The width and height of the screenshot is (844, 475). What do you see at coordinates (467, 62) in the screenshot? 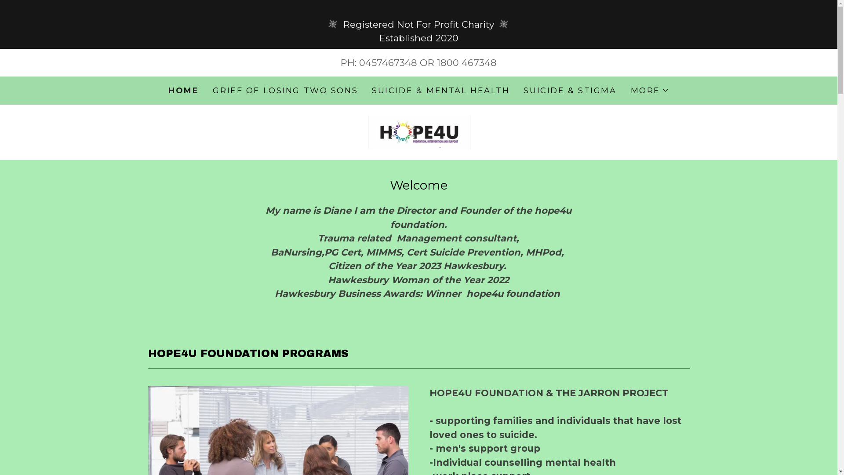
I see `1800 467348` at bounding box center [467, 62].